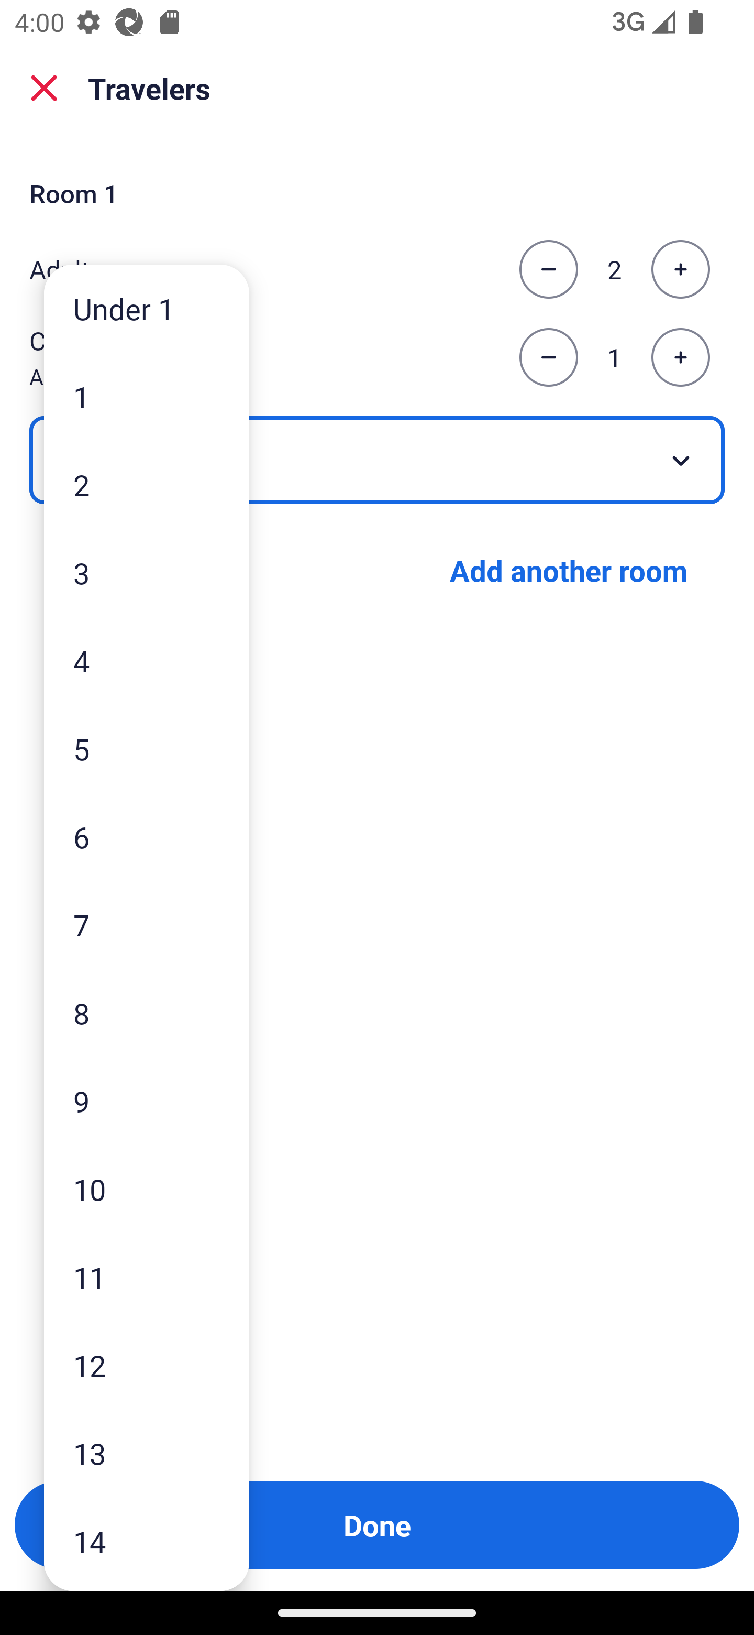 Image resolution: width=754 pixels, height=1635 pixels. Describe the element at coordinates (147, 572) in the screenshot. I see `3` at that location.